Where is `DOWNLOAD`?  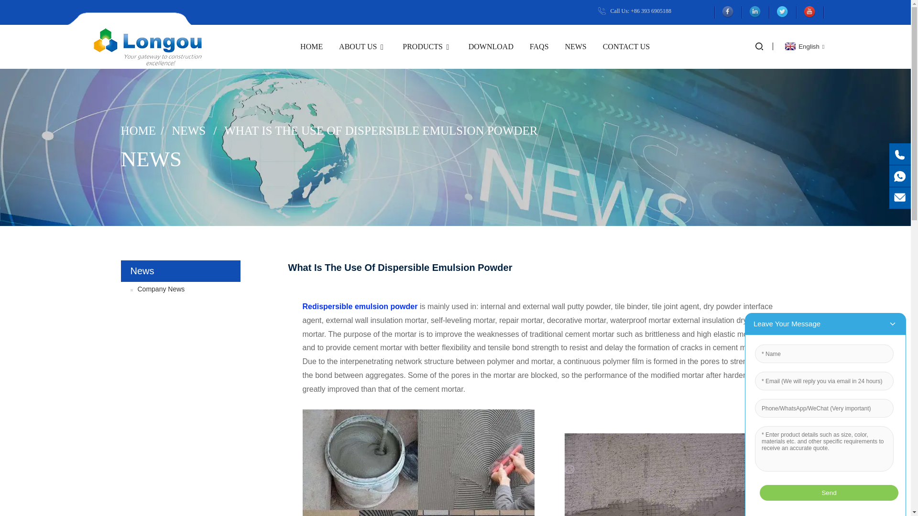 DOWNLOAD is located at coordinates (491, 46).